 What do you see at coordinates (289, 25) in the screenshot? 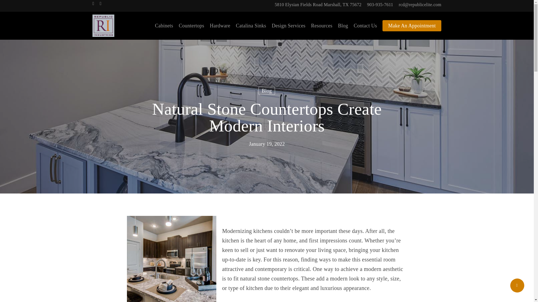
I see `Design Services` at bounding box center [289, 25].